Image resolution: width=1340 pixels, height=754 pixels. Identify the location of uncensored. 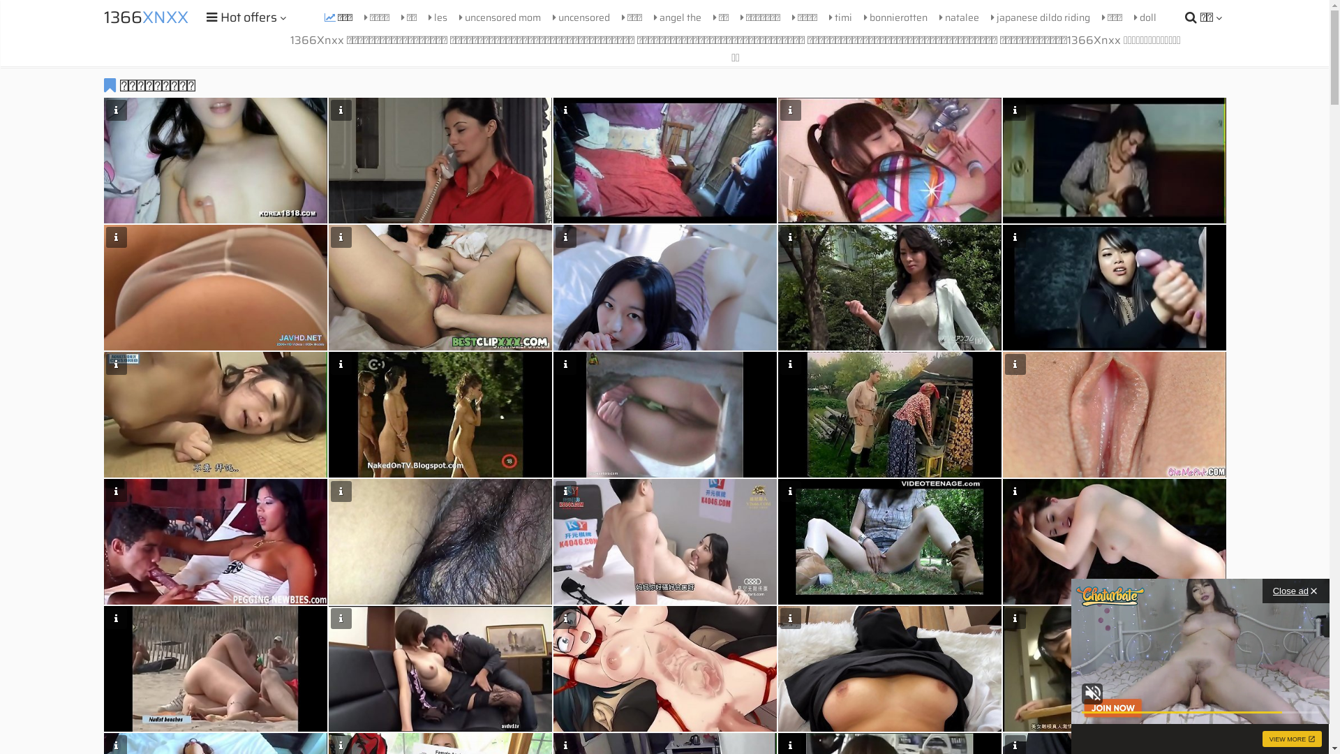
(581, 17).